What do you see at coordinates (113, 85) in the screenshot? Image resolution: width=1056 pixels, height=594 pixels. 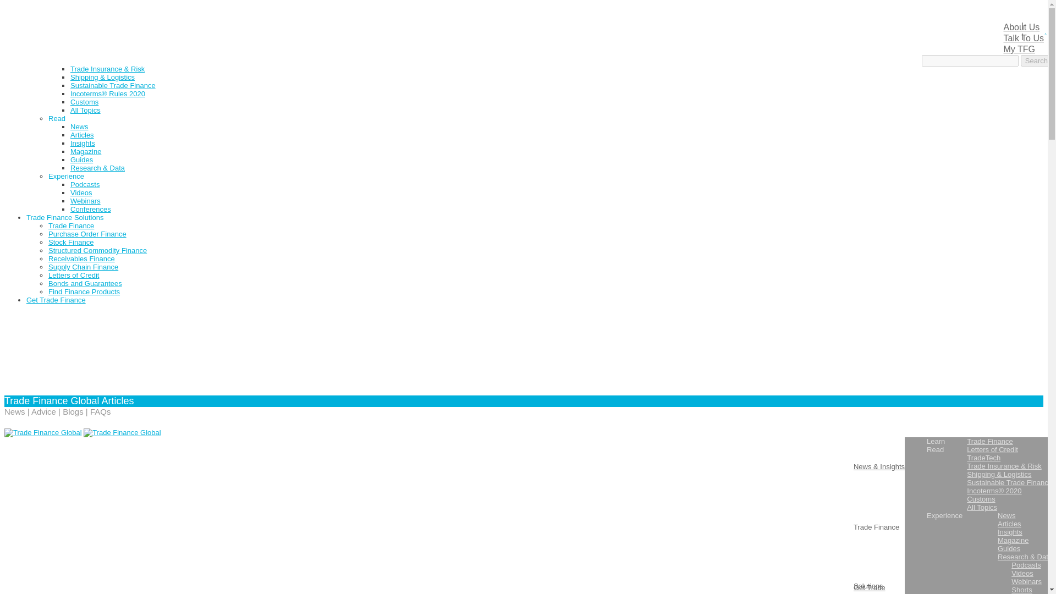 I see `Sustainable Trade Finance` at bounding box center [113, 85].